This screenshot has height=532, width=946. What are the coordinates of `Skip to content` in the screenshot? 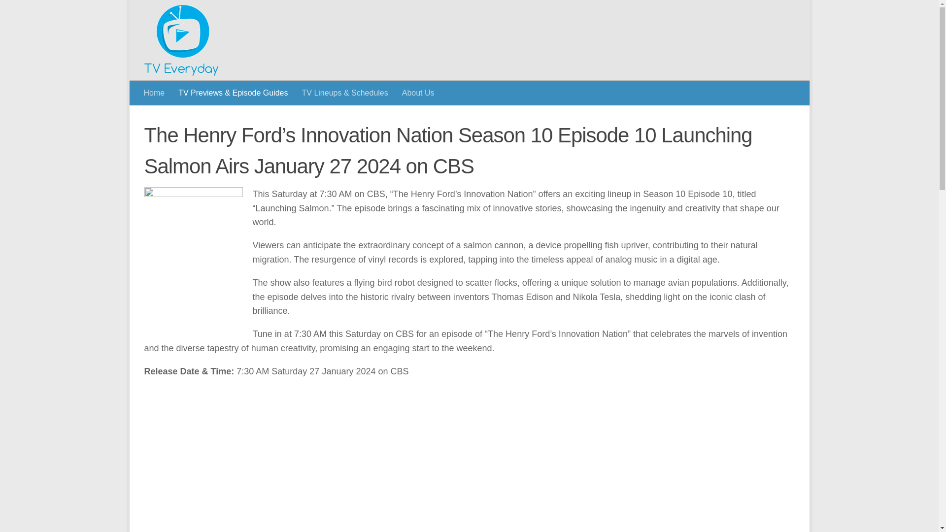 It's located at (171, 13).